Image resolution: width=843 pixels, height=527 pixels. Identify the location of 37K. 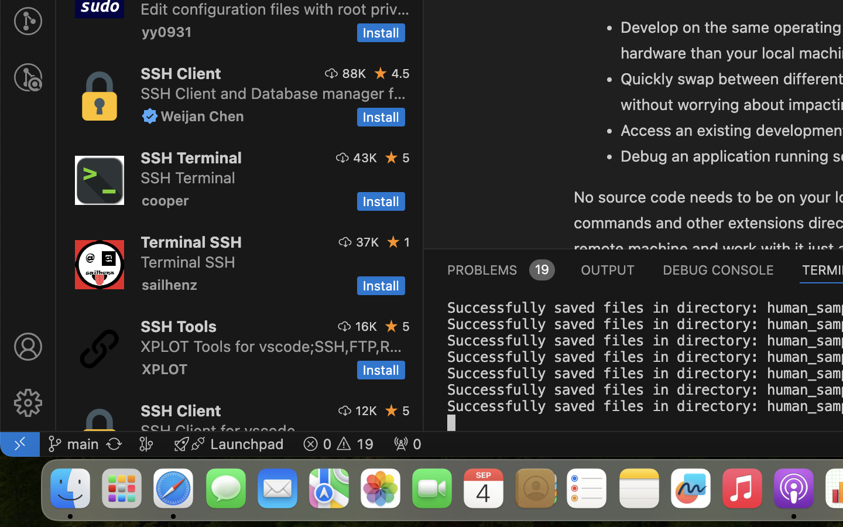
(368, 242).